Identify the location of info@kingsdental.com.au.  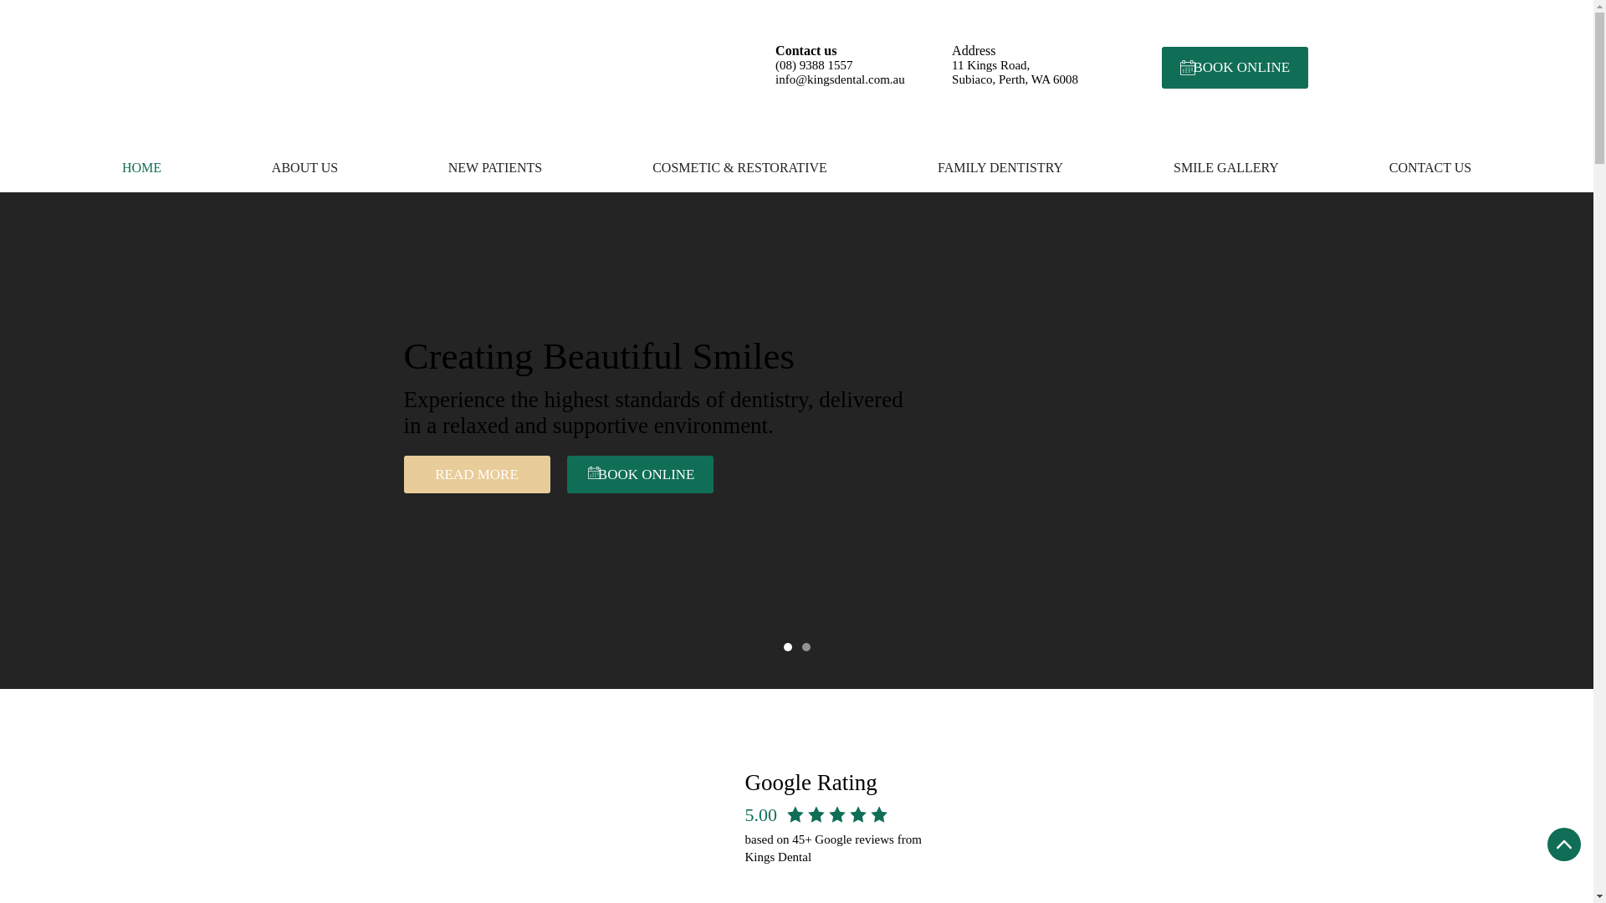
(840, 79).